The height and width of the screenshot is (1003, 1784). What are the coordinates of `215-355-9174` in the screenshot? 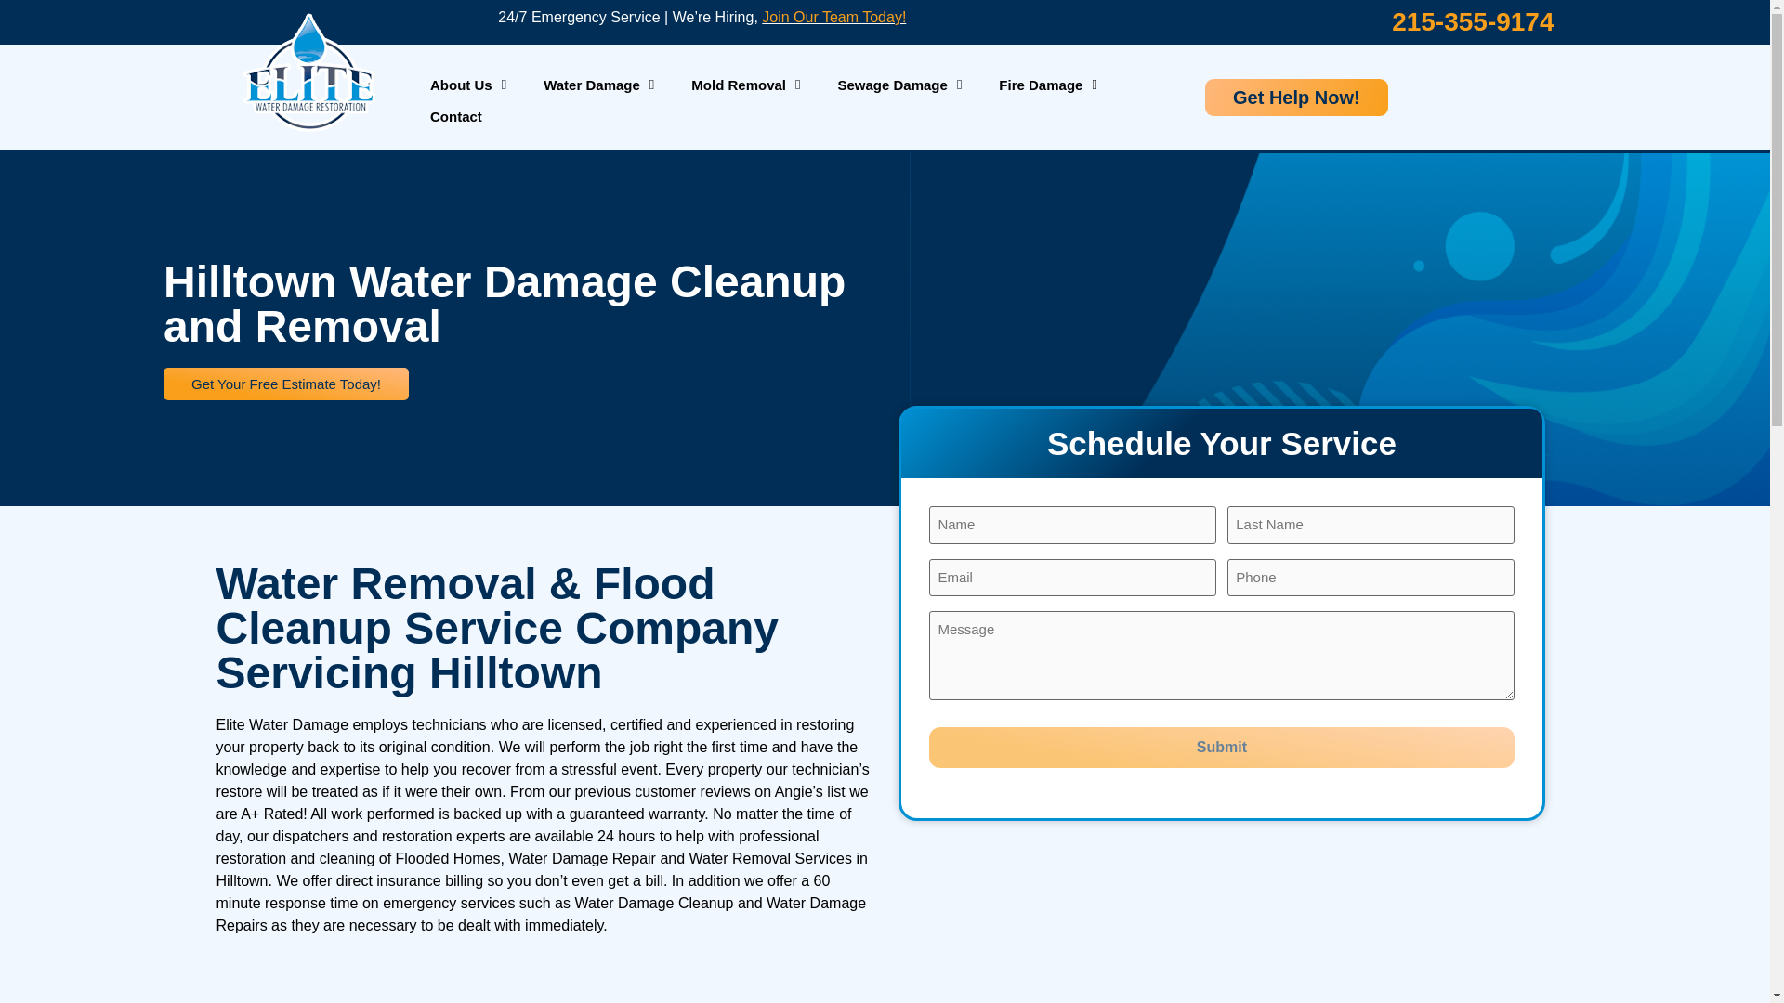 It's located at (1472, 20).